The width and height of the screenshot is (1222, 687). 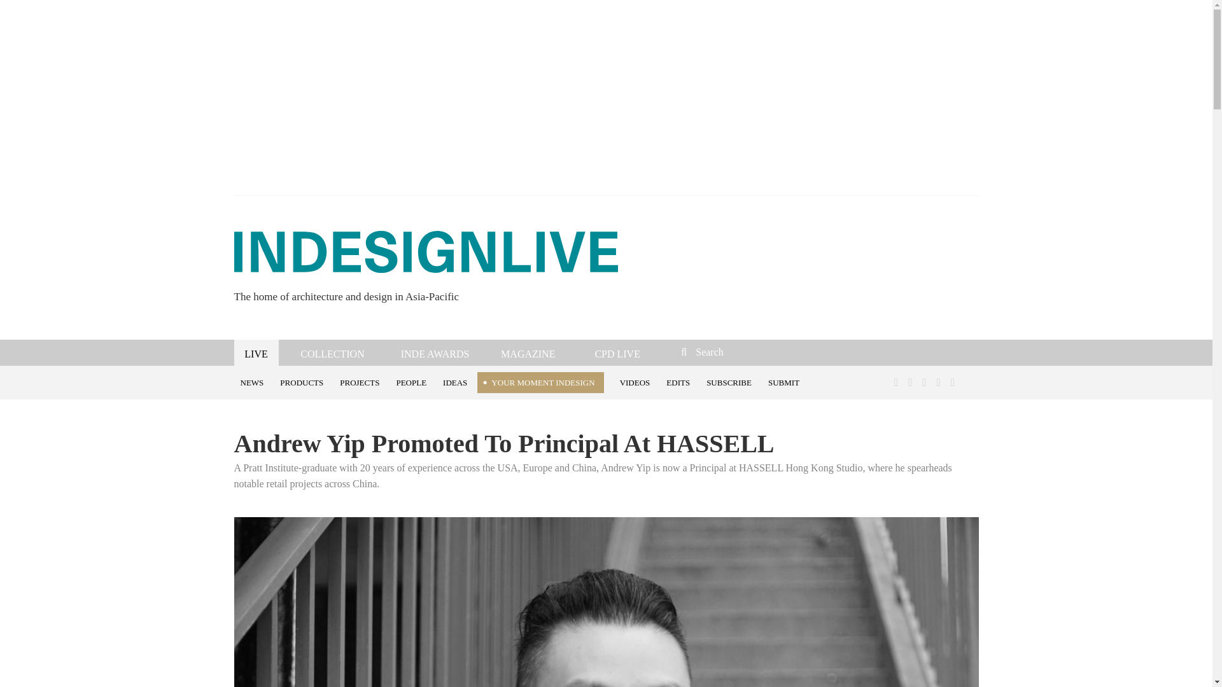 I want to click on SUBSCRIBE, so click(x=731, y=382).